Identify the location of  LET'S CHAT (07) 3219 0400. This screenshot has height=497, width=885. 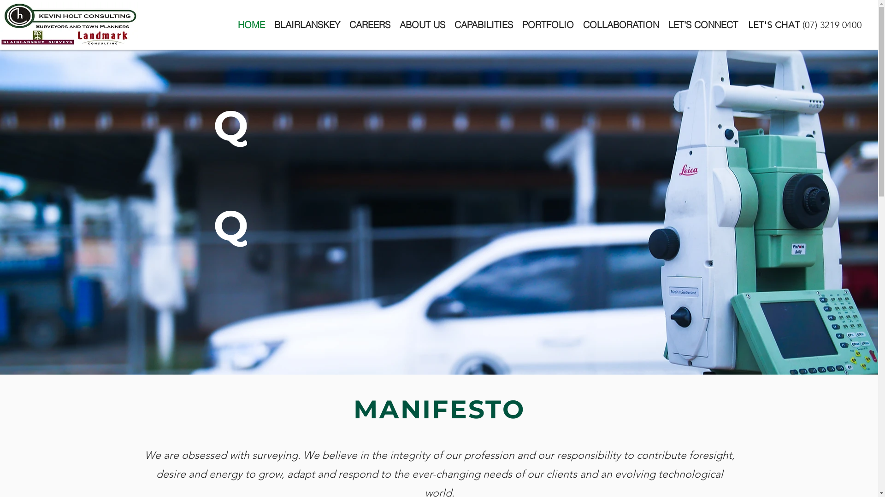
(804, 25).